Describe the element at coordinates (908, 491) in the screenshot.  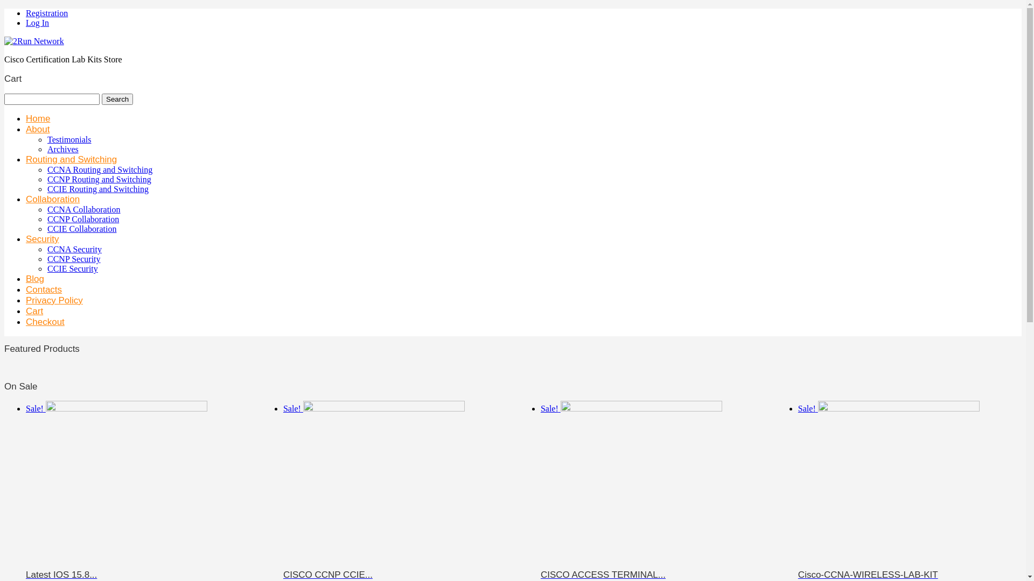
I see `Sale!
Cisco-CCNA-WIRELESS-LAB-KIT` at that location.